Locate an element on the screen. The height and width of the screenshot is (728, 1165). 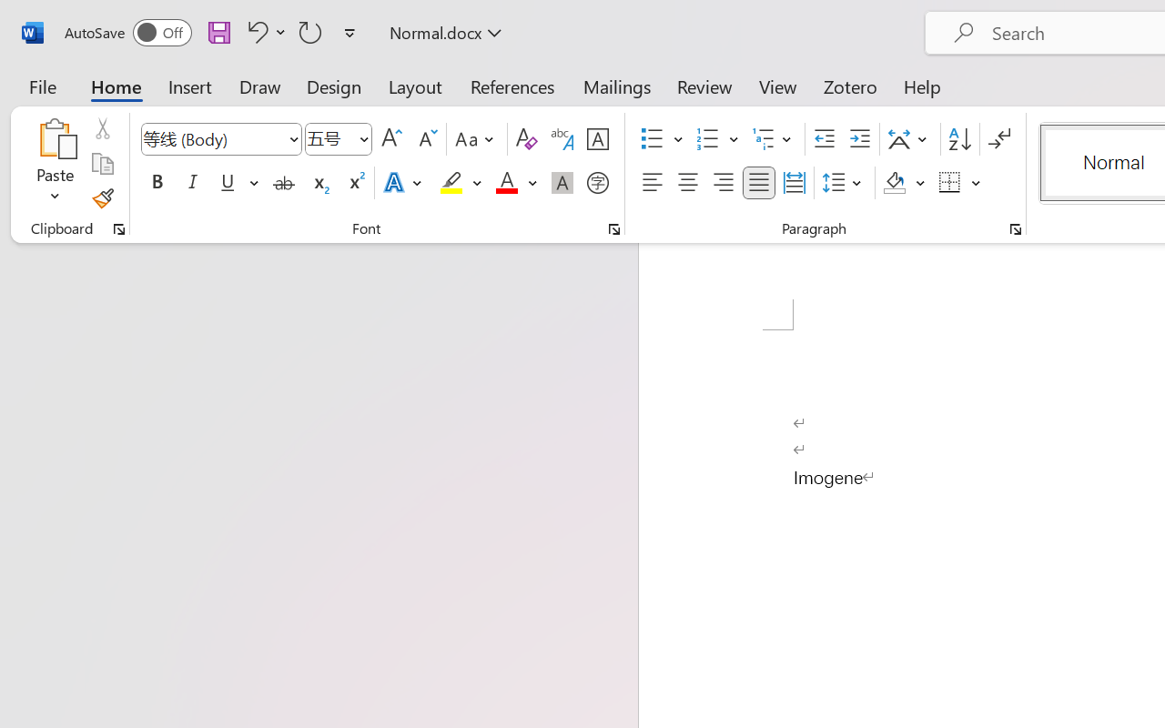
Office Clipboard... is located at coordinates (119, 229).